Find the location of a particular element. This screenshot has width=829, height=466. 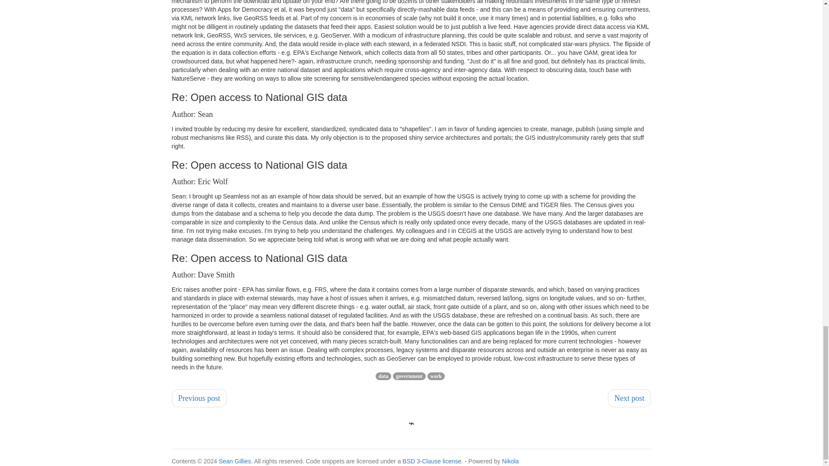

Previous post is located at coordinates (199, 398).